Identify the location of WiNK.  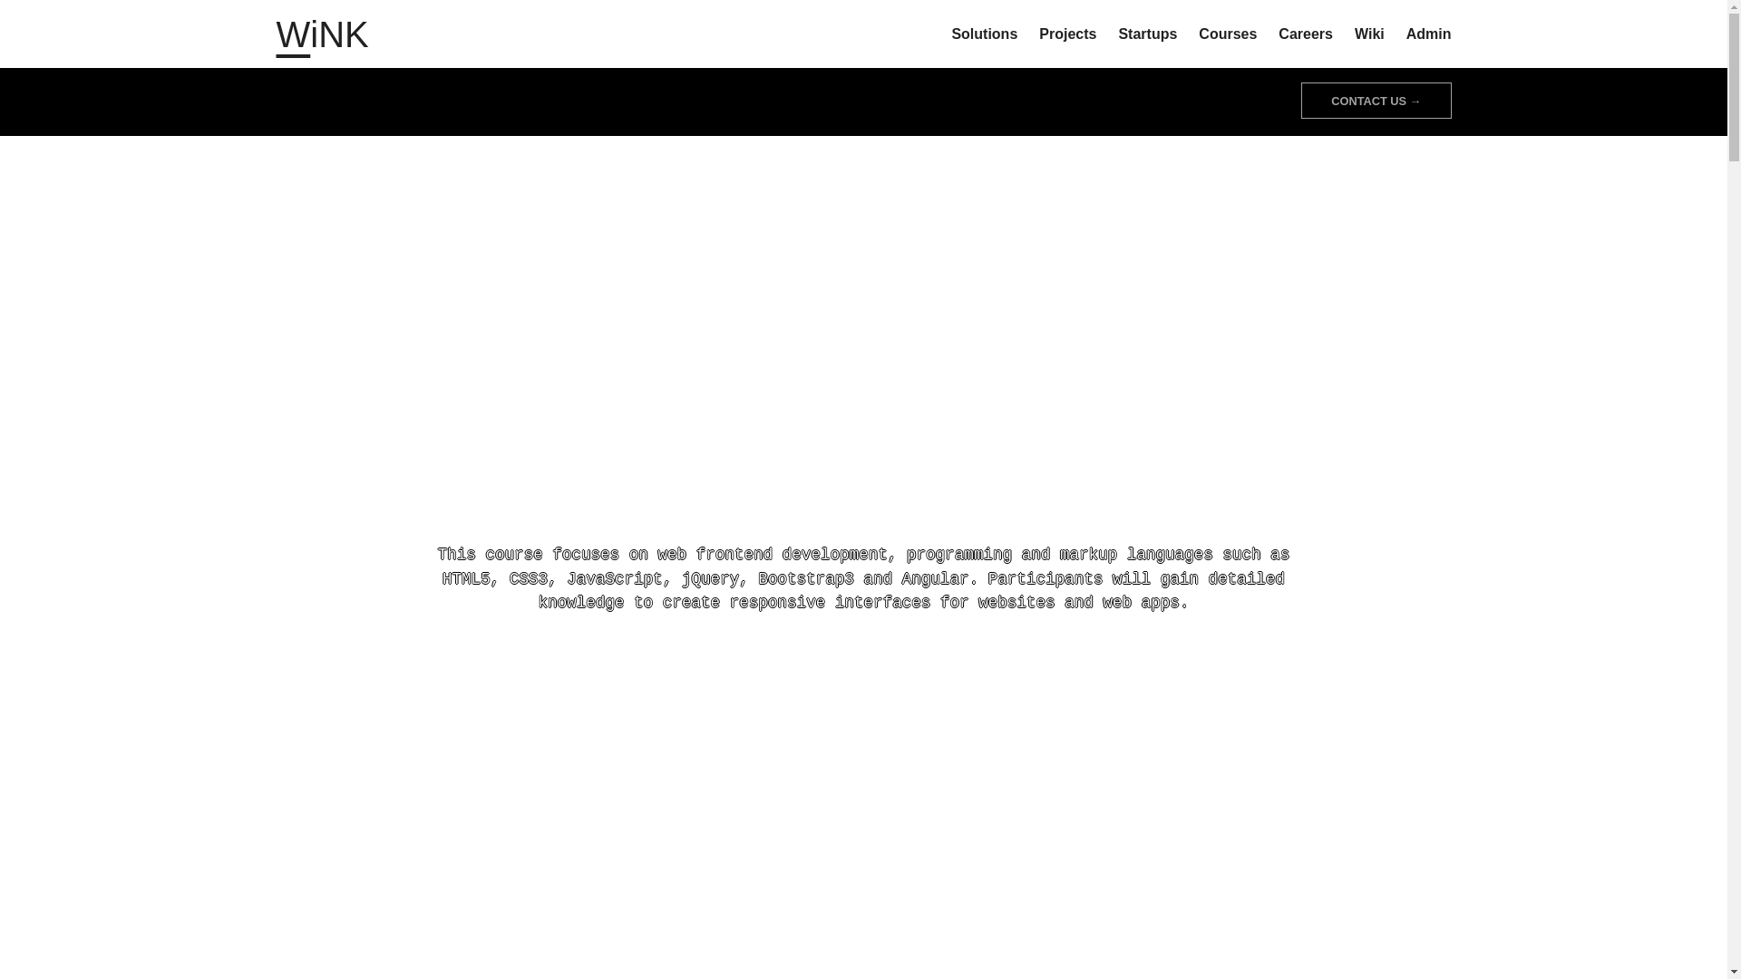
(321, 34).